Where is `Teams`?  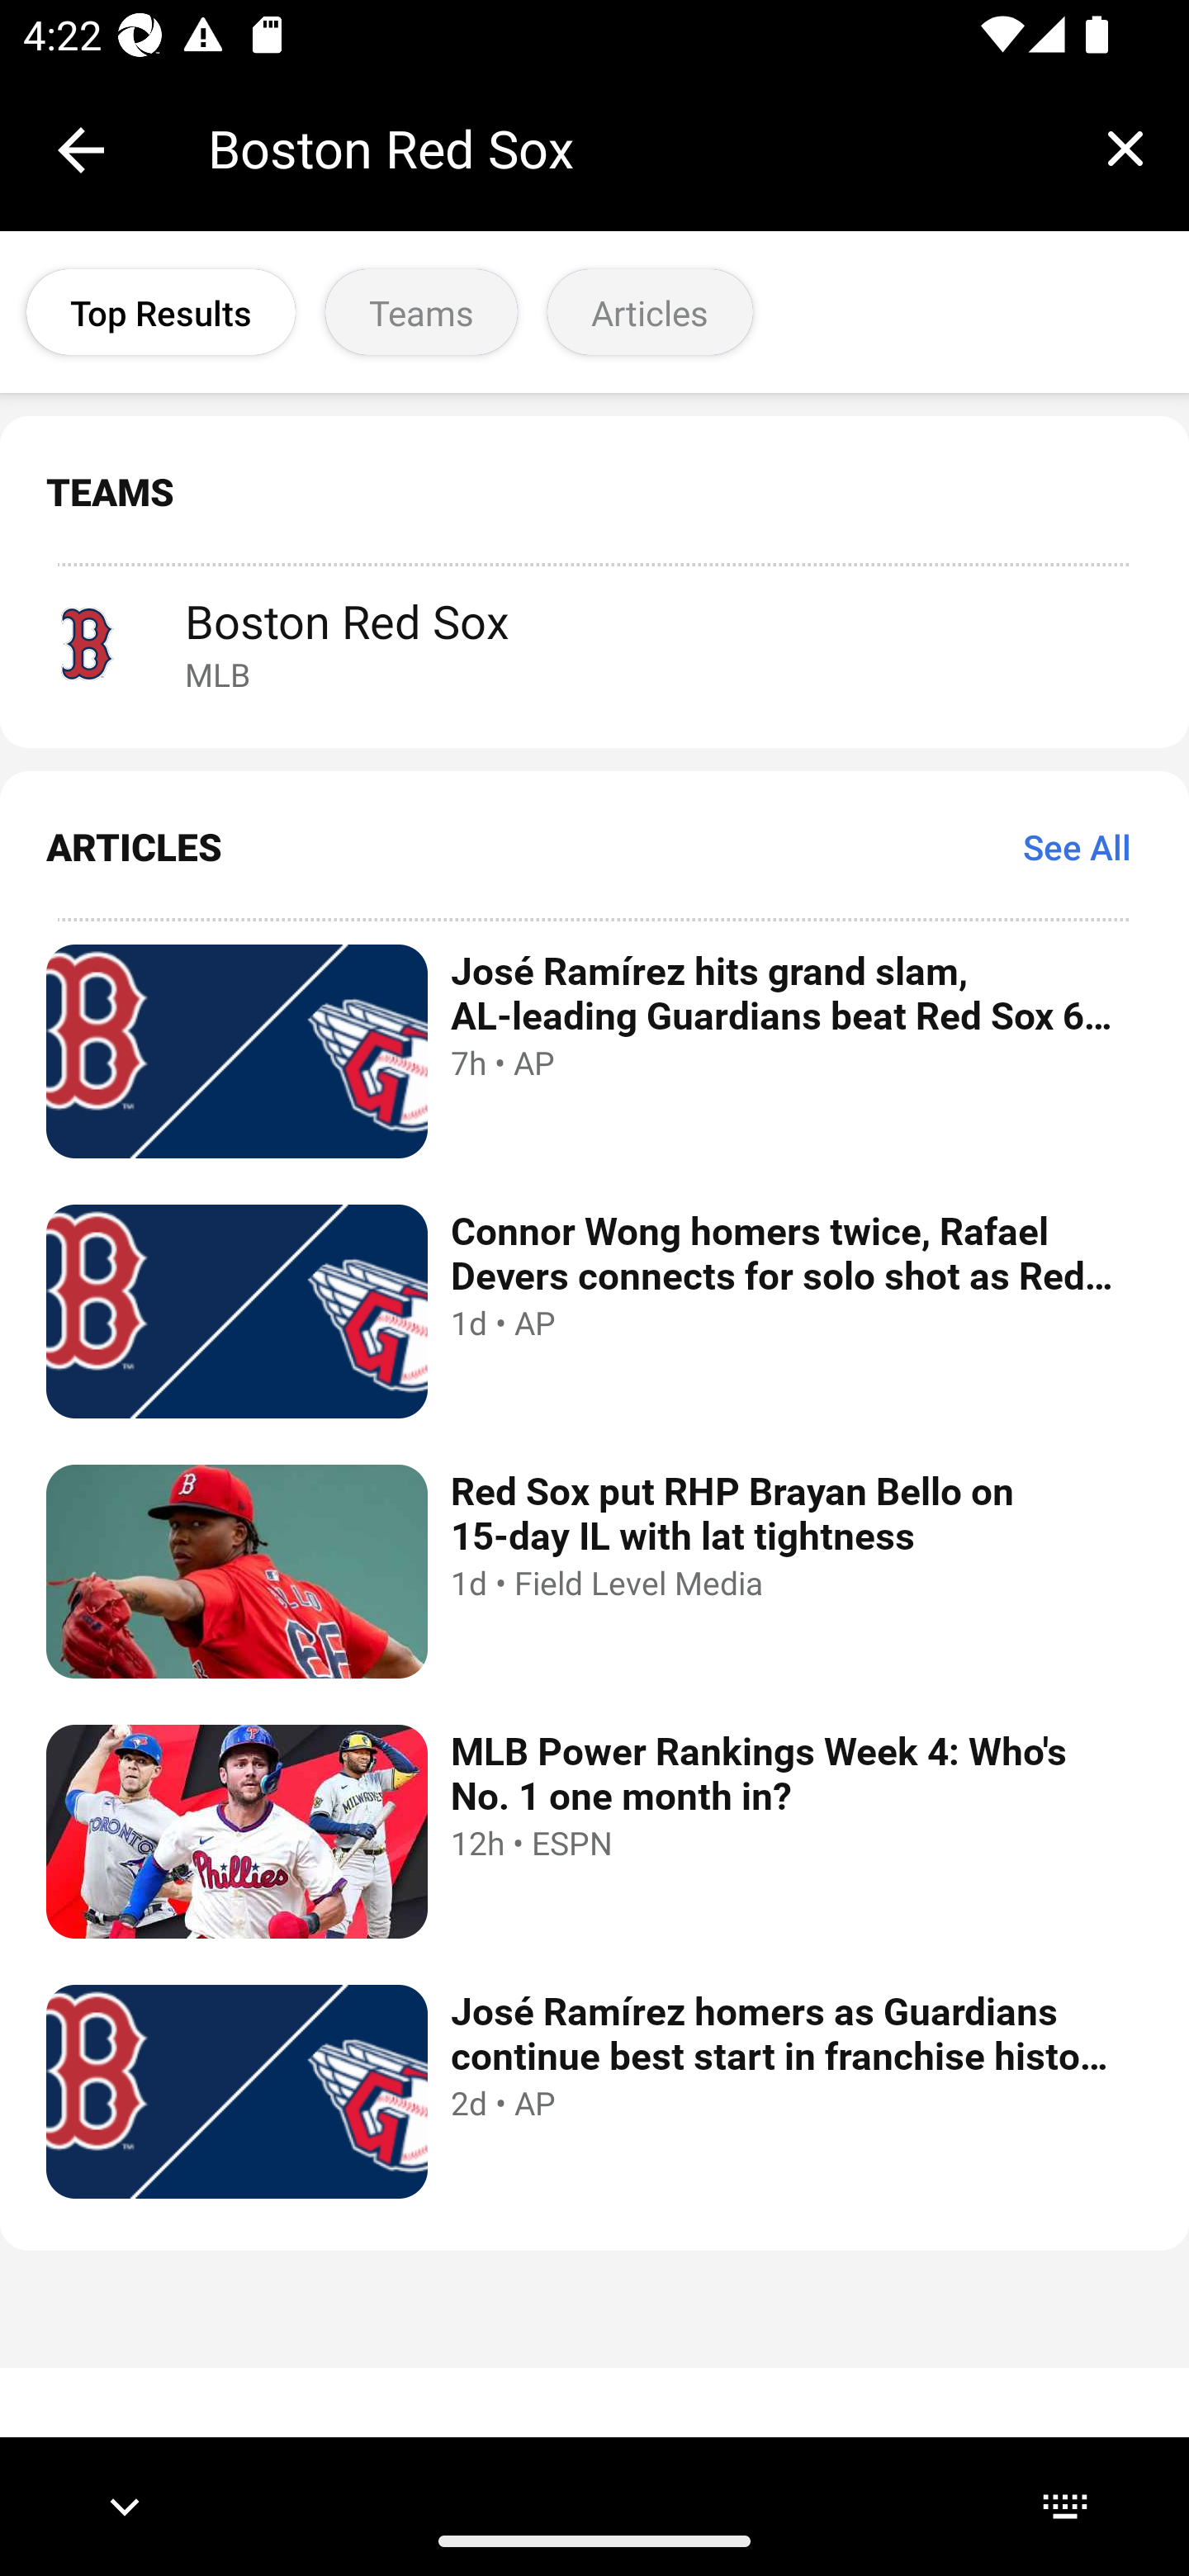
Teams is located at coordinates (421, 312).